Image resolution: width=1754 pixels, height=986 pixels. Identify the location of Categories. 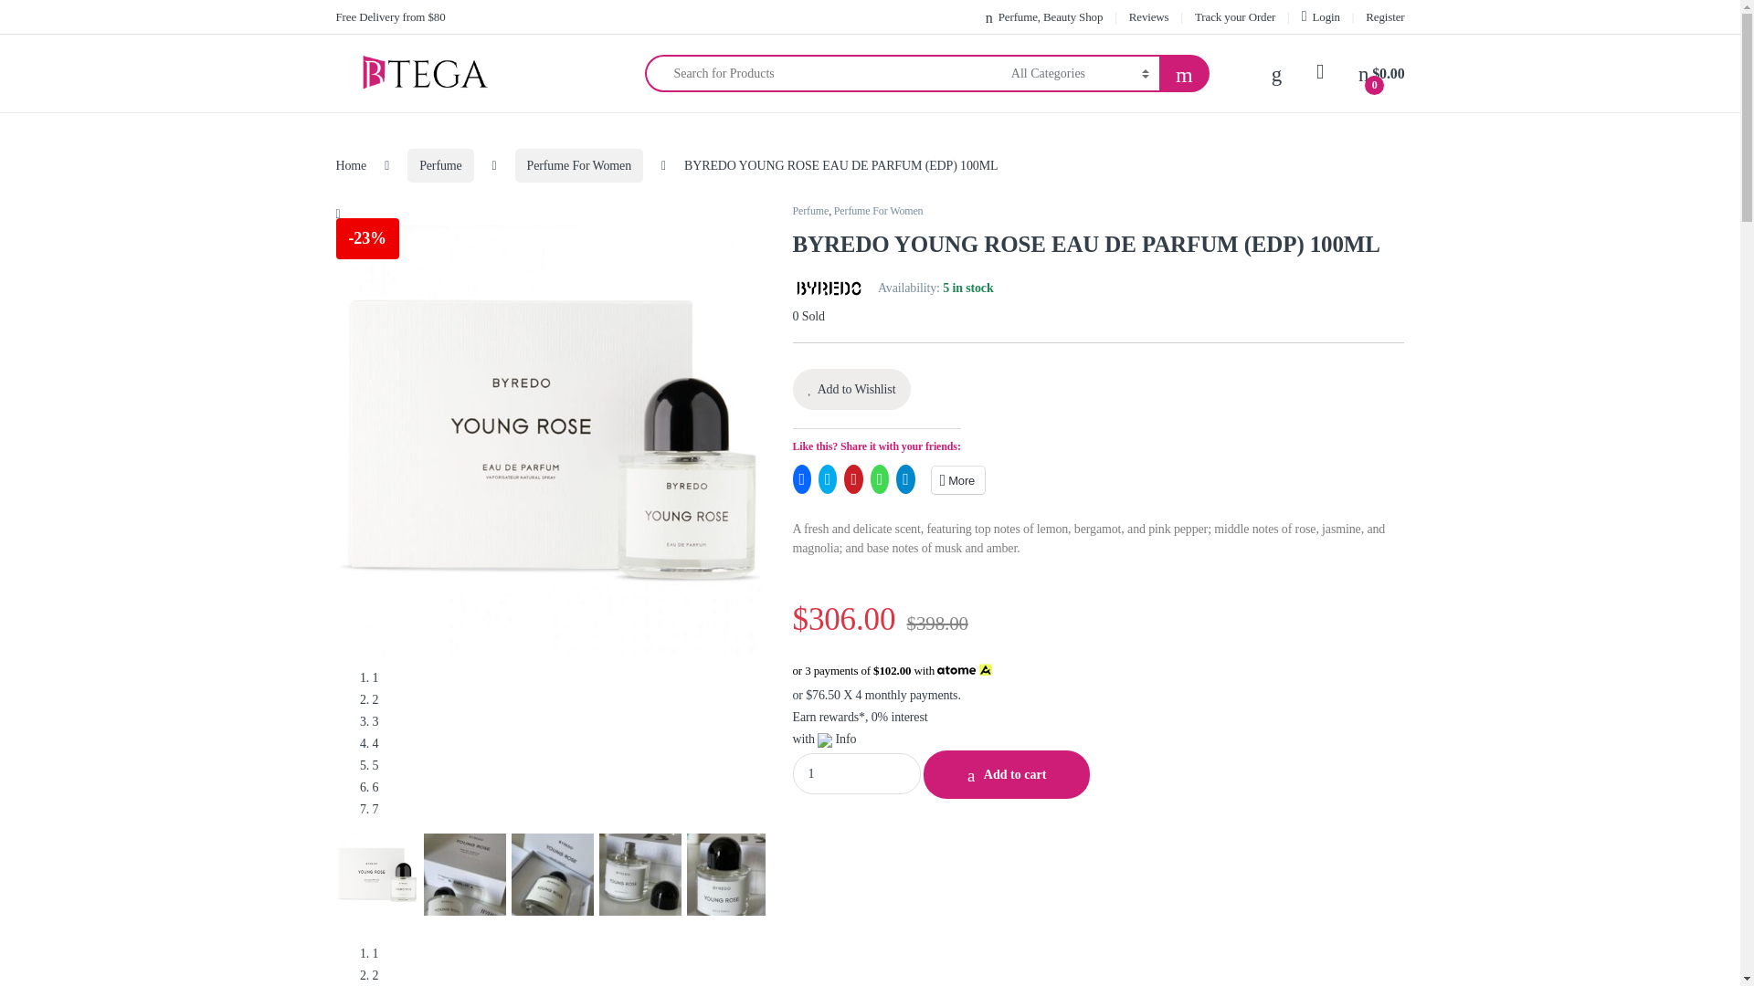
(566, 73).